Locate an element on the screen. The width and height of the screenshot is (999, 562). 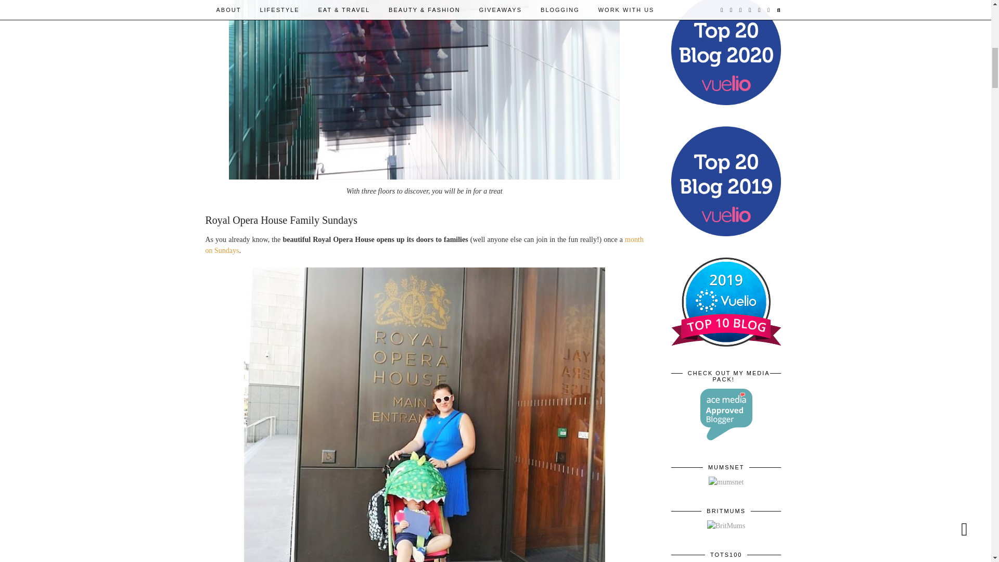
month on Sundays is located at coordinates (424, 245).